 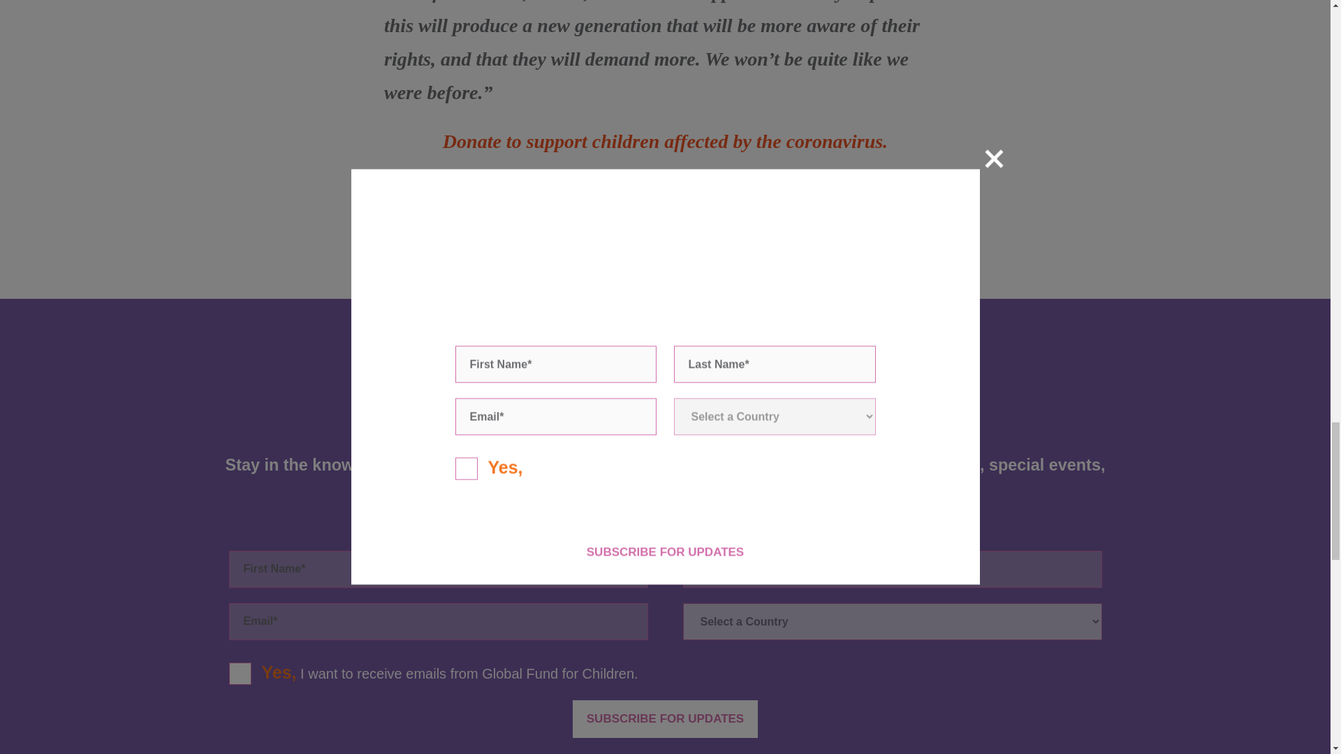 I want to click on Subscribe for updates, so click(x=665, y=719).